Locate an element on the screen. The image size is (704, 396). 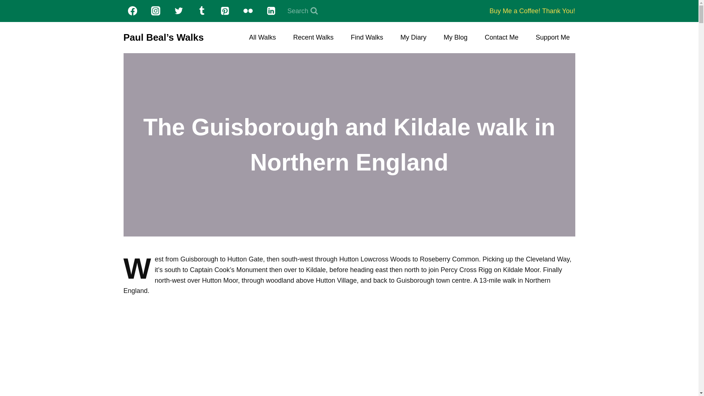
All Walks is located at coordinates (262, 37).